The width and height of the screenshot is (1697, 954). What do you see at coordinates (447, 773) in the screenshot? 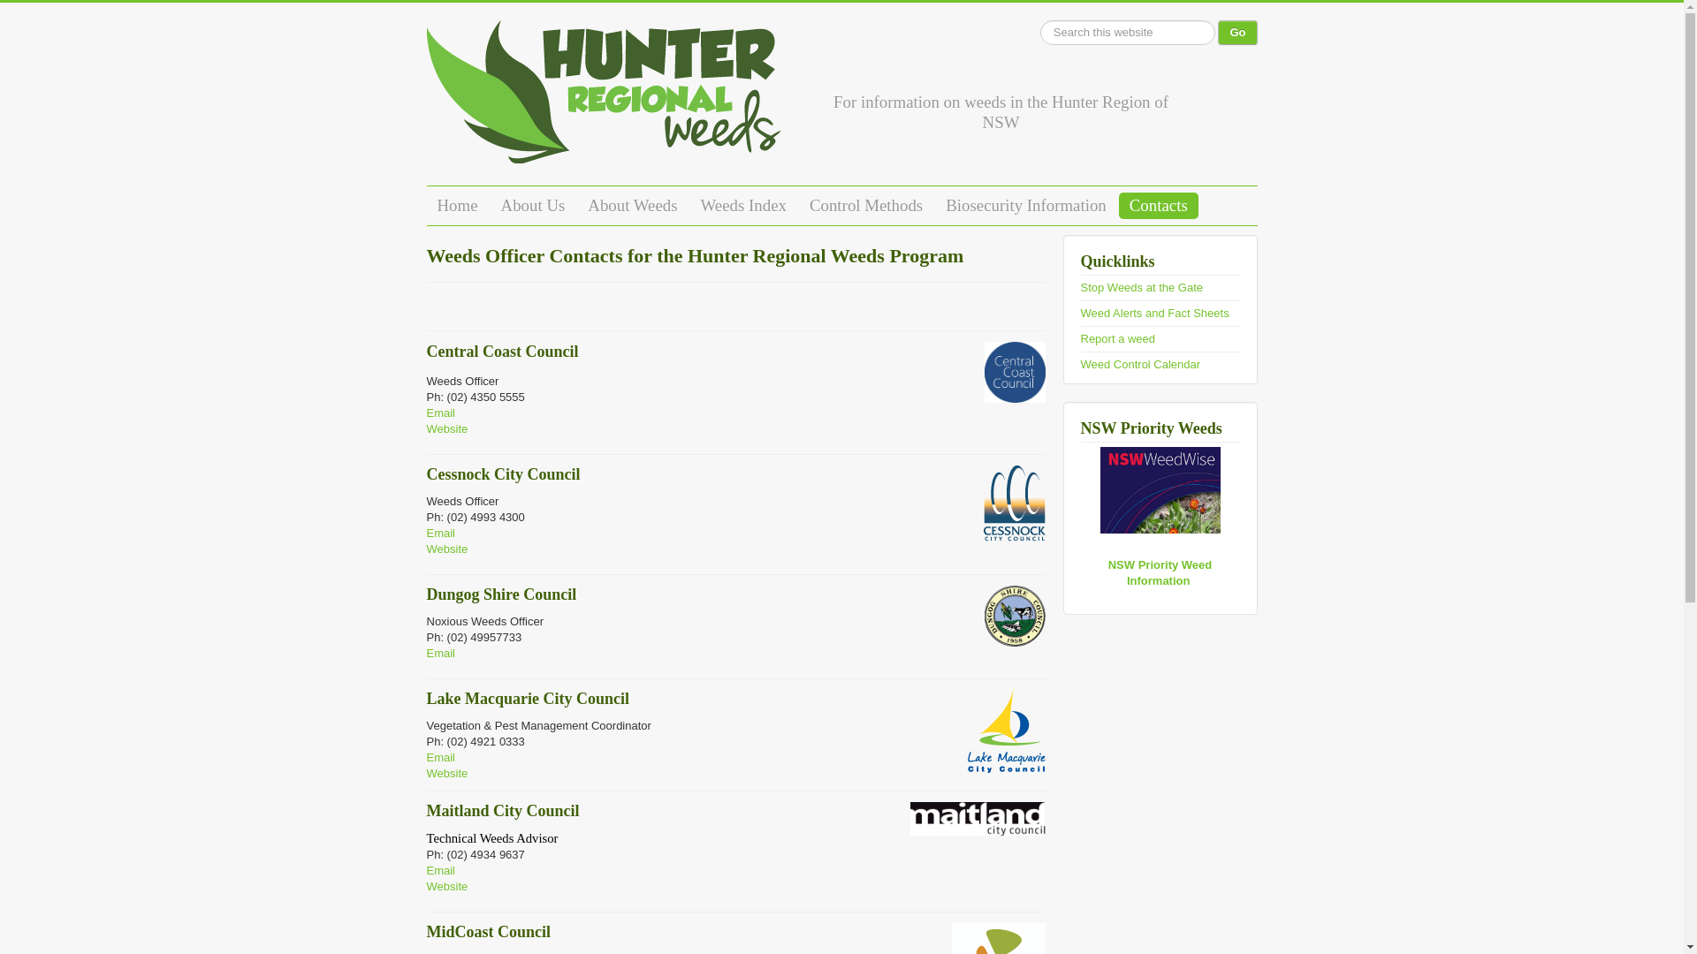
I see `Website` at bounding box center [447, 773].